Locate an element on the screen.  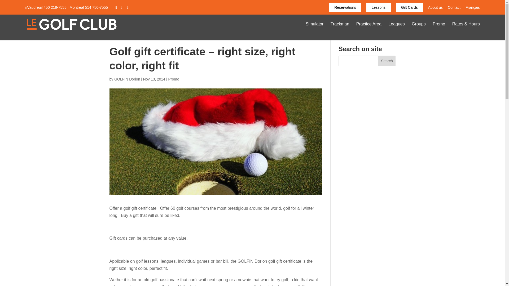
Gift Cards is located at coordinates (409, 7).